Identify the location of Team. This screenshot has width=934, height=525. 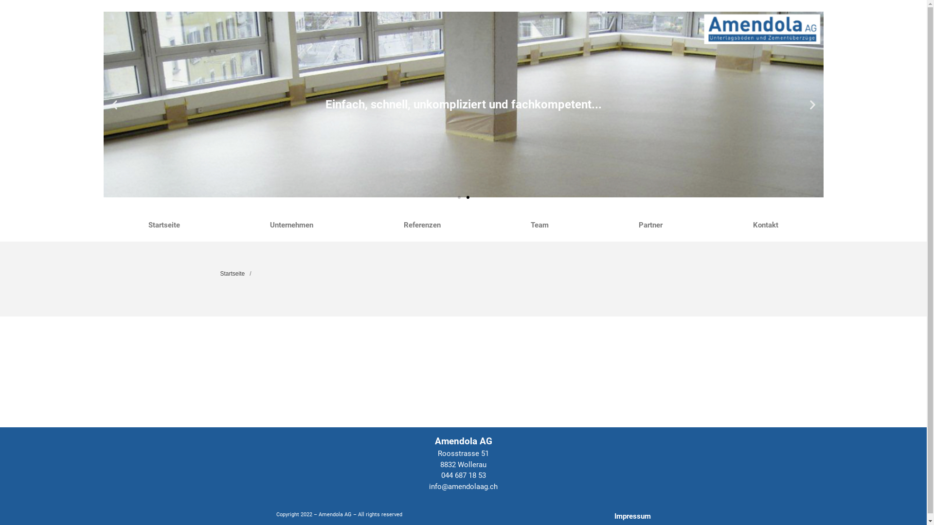
(539, 225).